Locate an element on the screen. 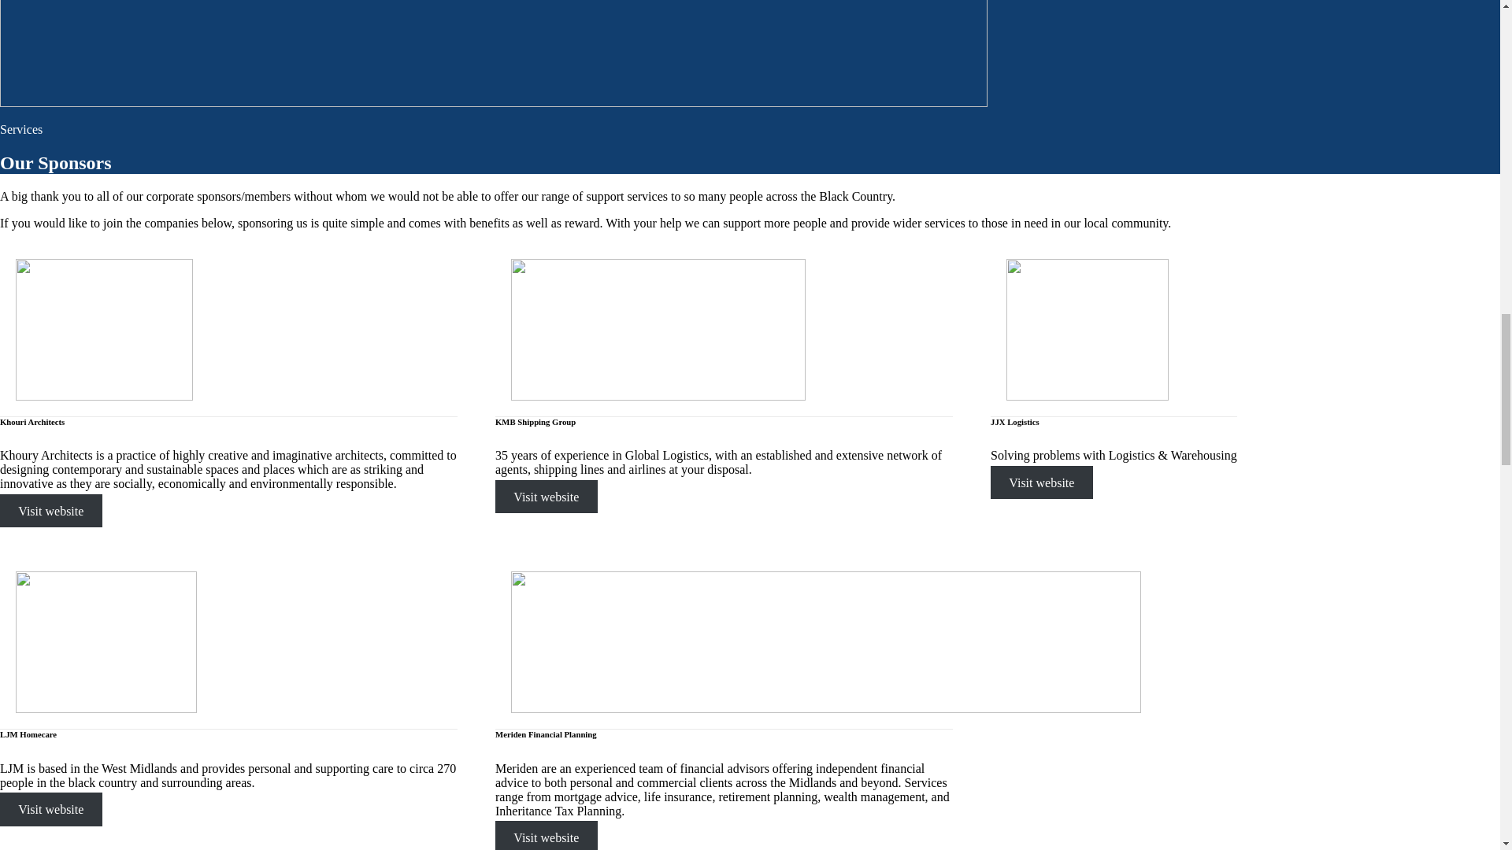 This screenshot has height=850, width=1512. Visit website is located at coordinates (547, 497).